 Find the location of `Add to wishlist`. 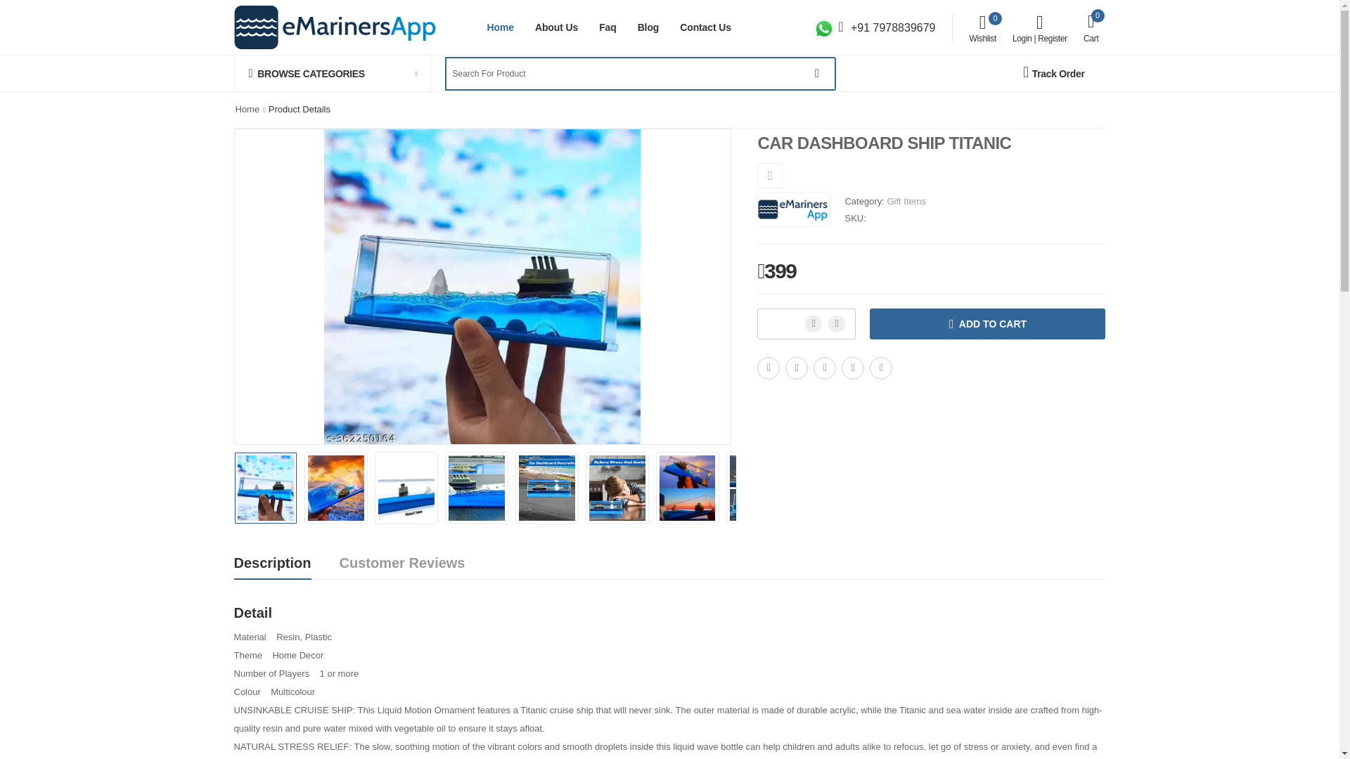

Add to wishlist is located at coordinates (706, 27).